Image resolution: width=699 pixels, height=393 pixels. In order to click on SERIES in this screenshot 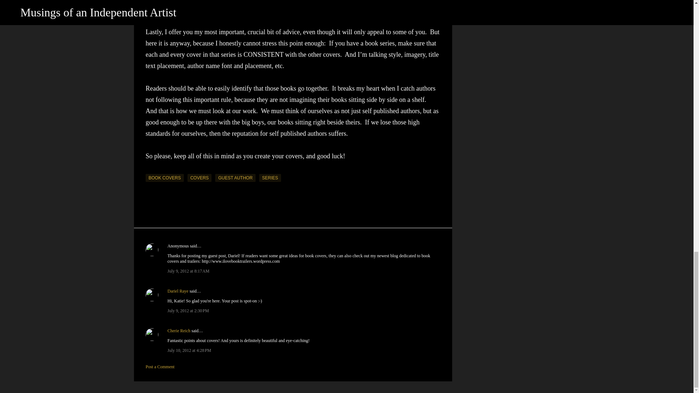, I will do `click(270, 178)`.